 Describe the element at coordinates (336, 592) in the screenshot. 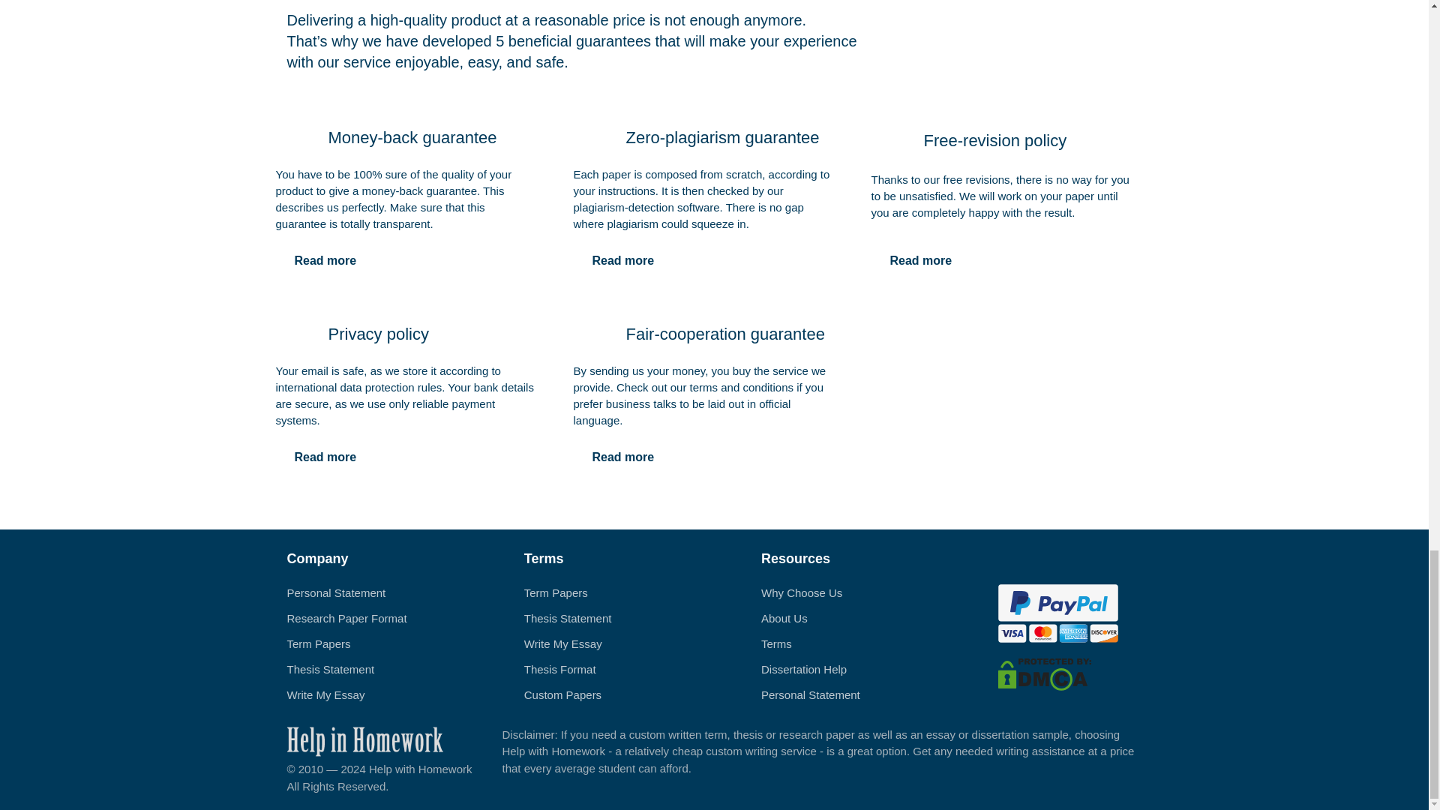

I see `Personal Statement` at that location.